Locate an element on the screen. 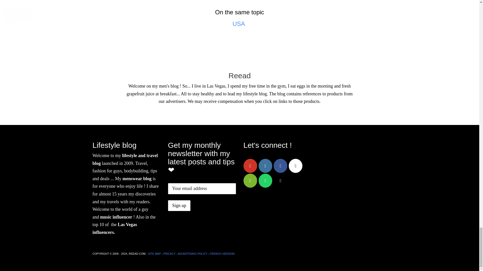  Reead's blog on Tiktok is located at coordinates (280, 181).